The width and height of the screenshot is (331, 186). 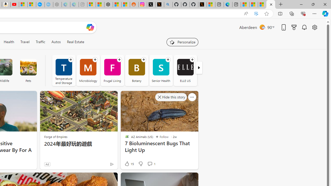 I want to click on Autos, so click(x=56, y=42).